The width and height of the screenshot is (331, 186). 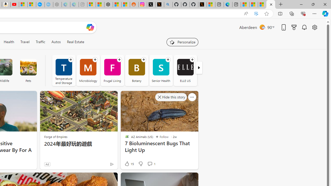 I want to click on Autos, so click(x=56, y=42).